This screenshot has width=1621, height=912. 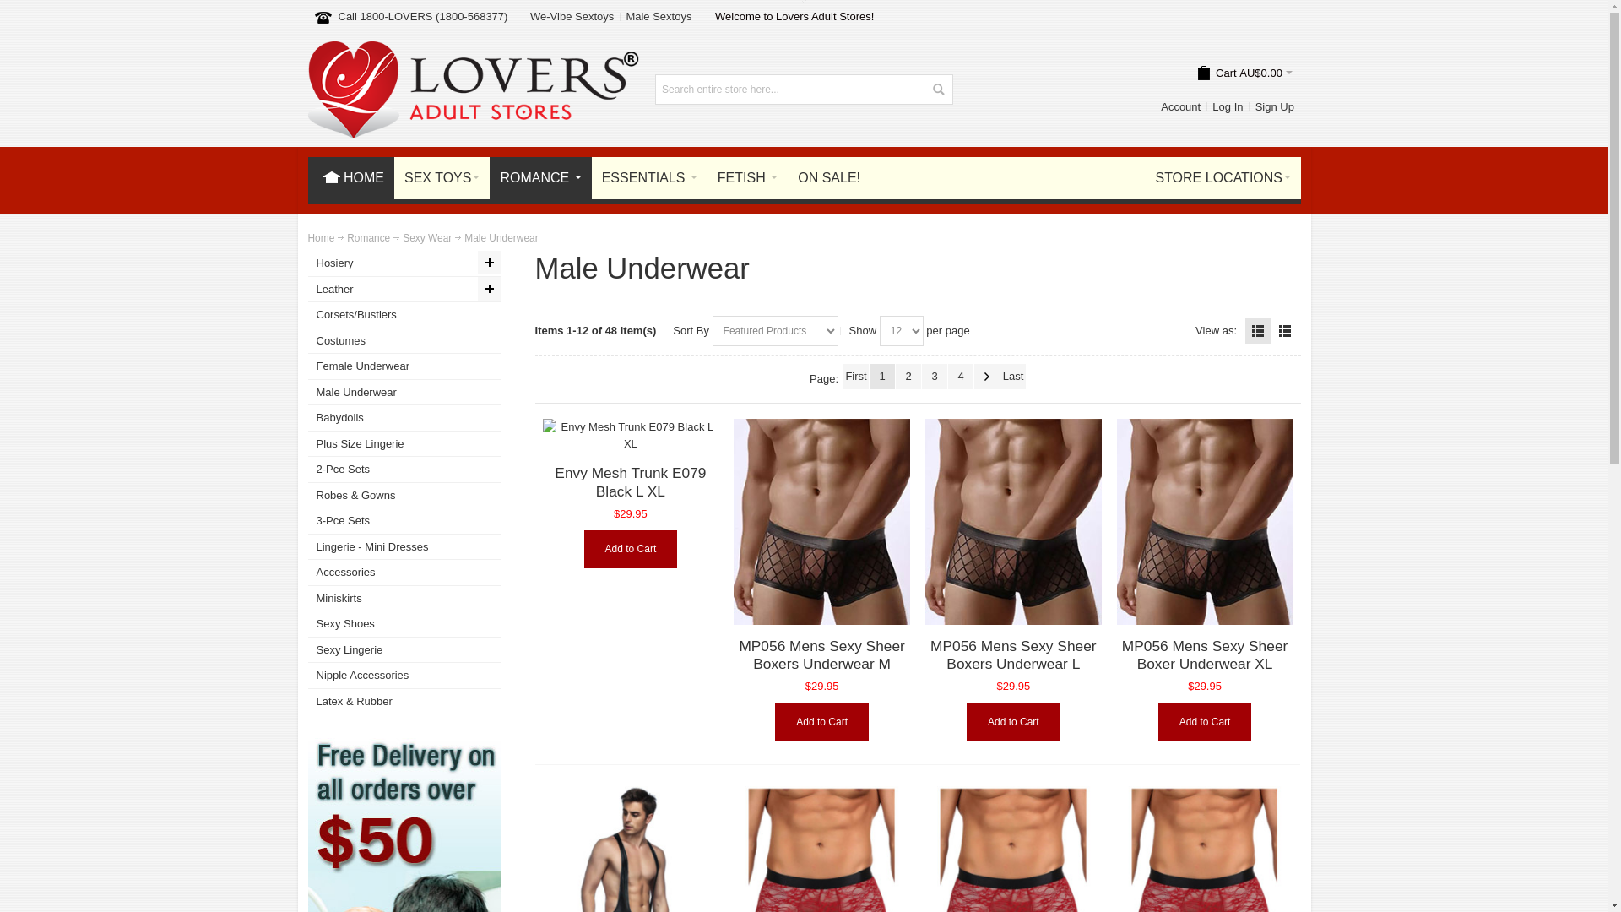 What do you see at coordinates (404, 703) in the screenshot?
I see `Latex & Rubber` at bounding box center [404, 703].